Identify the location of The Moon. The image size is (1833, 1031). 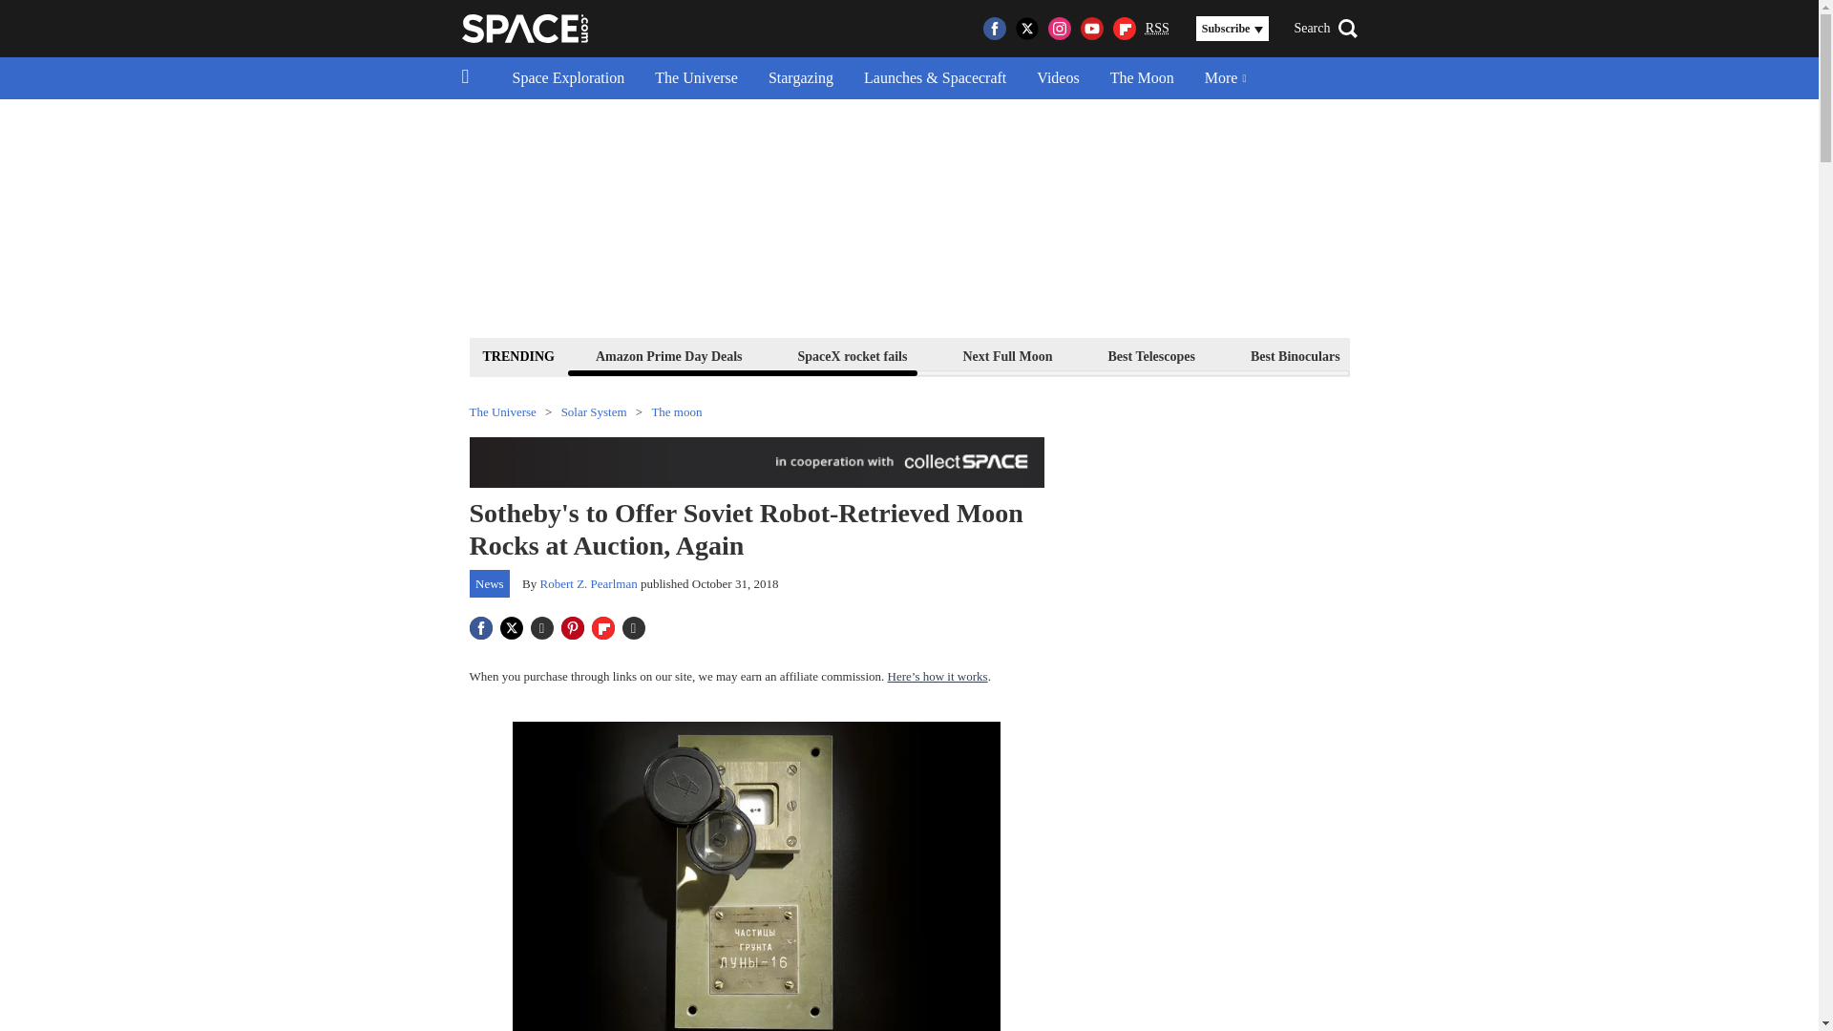
(1142, 78).